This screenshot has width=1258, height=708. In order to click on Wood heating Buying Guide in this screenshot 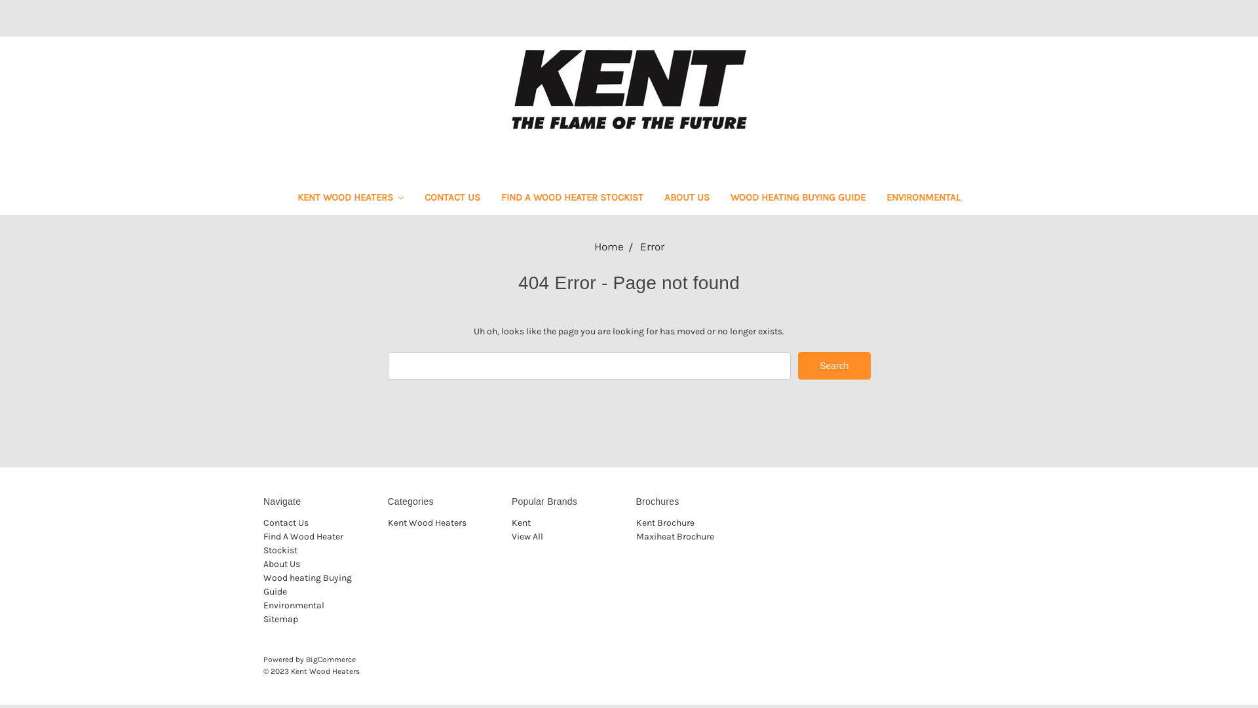, I will do `click(308, 585)`.